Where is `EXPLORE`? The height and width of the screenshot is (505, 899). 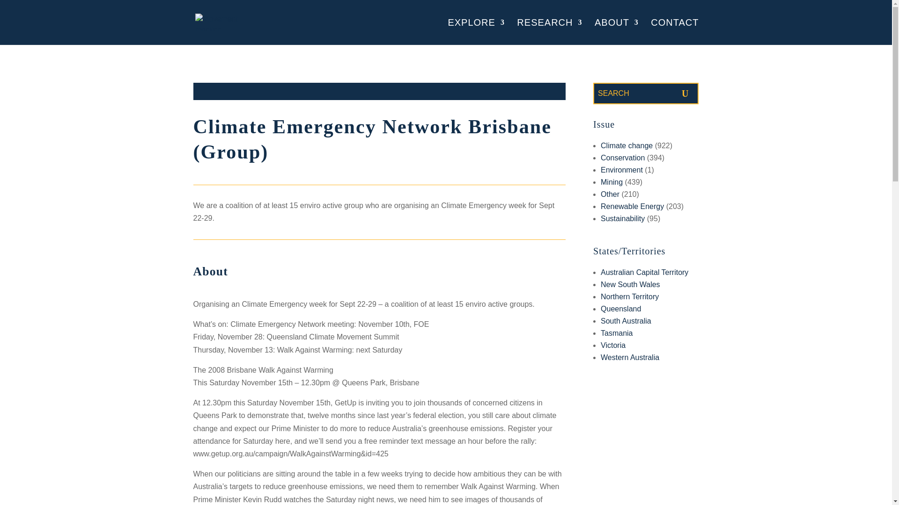
EXPLORE is located at coordinates (476, 32).